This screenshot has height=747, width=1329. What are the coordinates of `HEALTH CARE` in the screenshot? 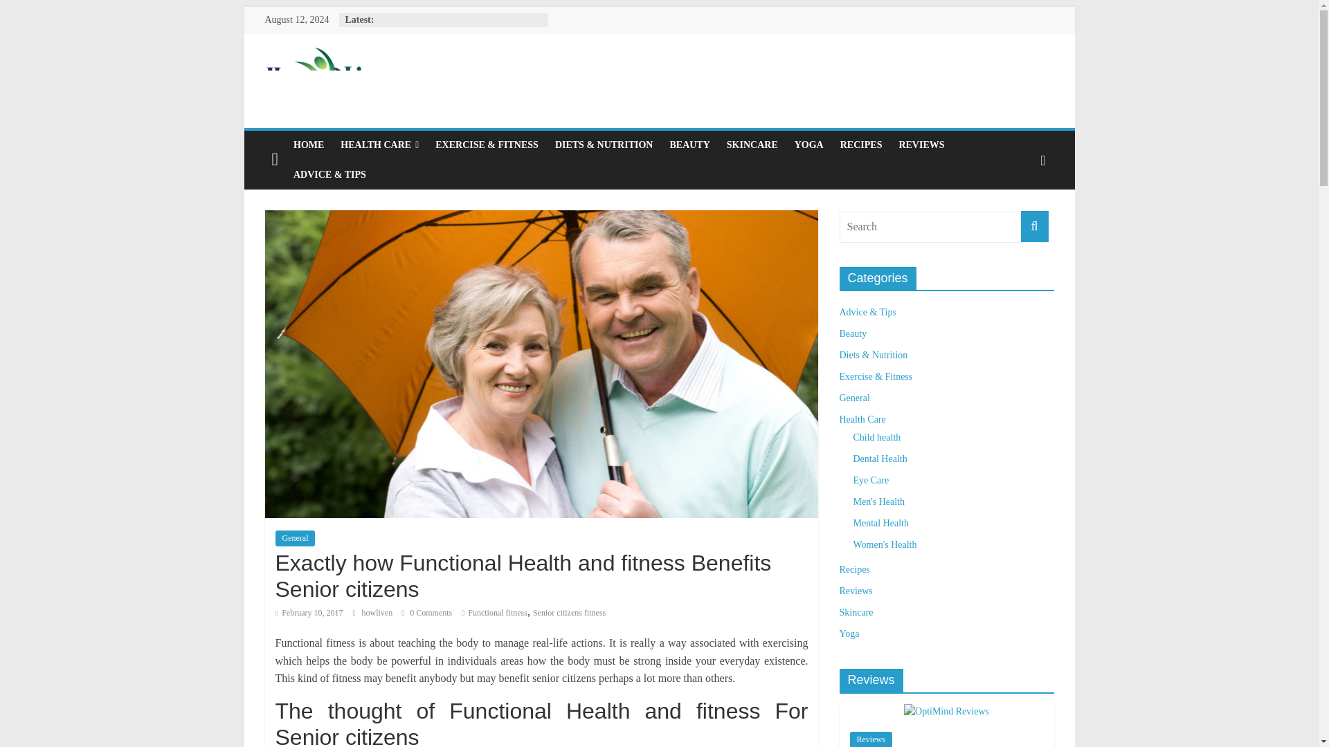 It's located at (379, 145).